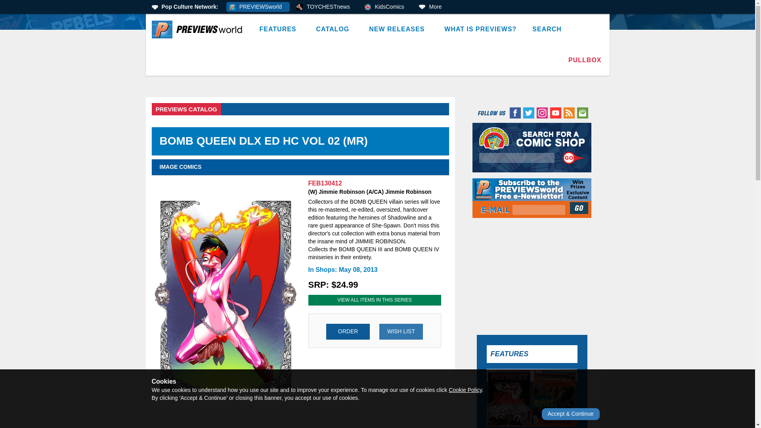 The image size is (761, 428). What do you see at coordinates (258, 7) in the screenshot?
I see `PREVIEWSworld` at bounding box center [258, 7].